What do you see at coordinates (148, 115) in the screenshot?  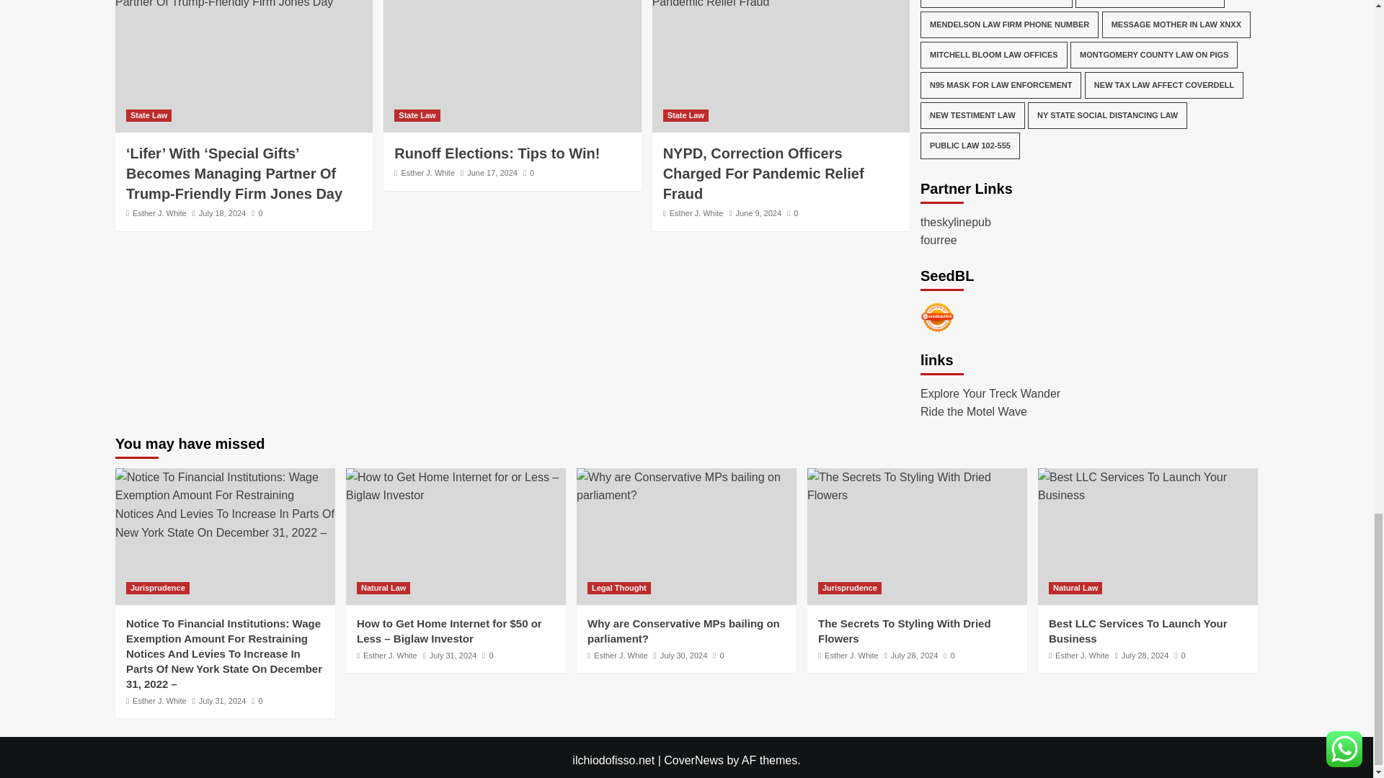 I see `State Law` at bounding box center [148, 115].